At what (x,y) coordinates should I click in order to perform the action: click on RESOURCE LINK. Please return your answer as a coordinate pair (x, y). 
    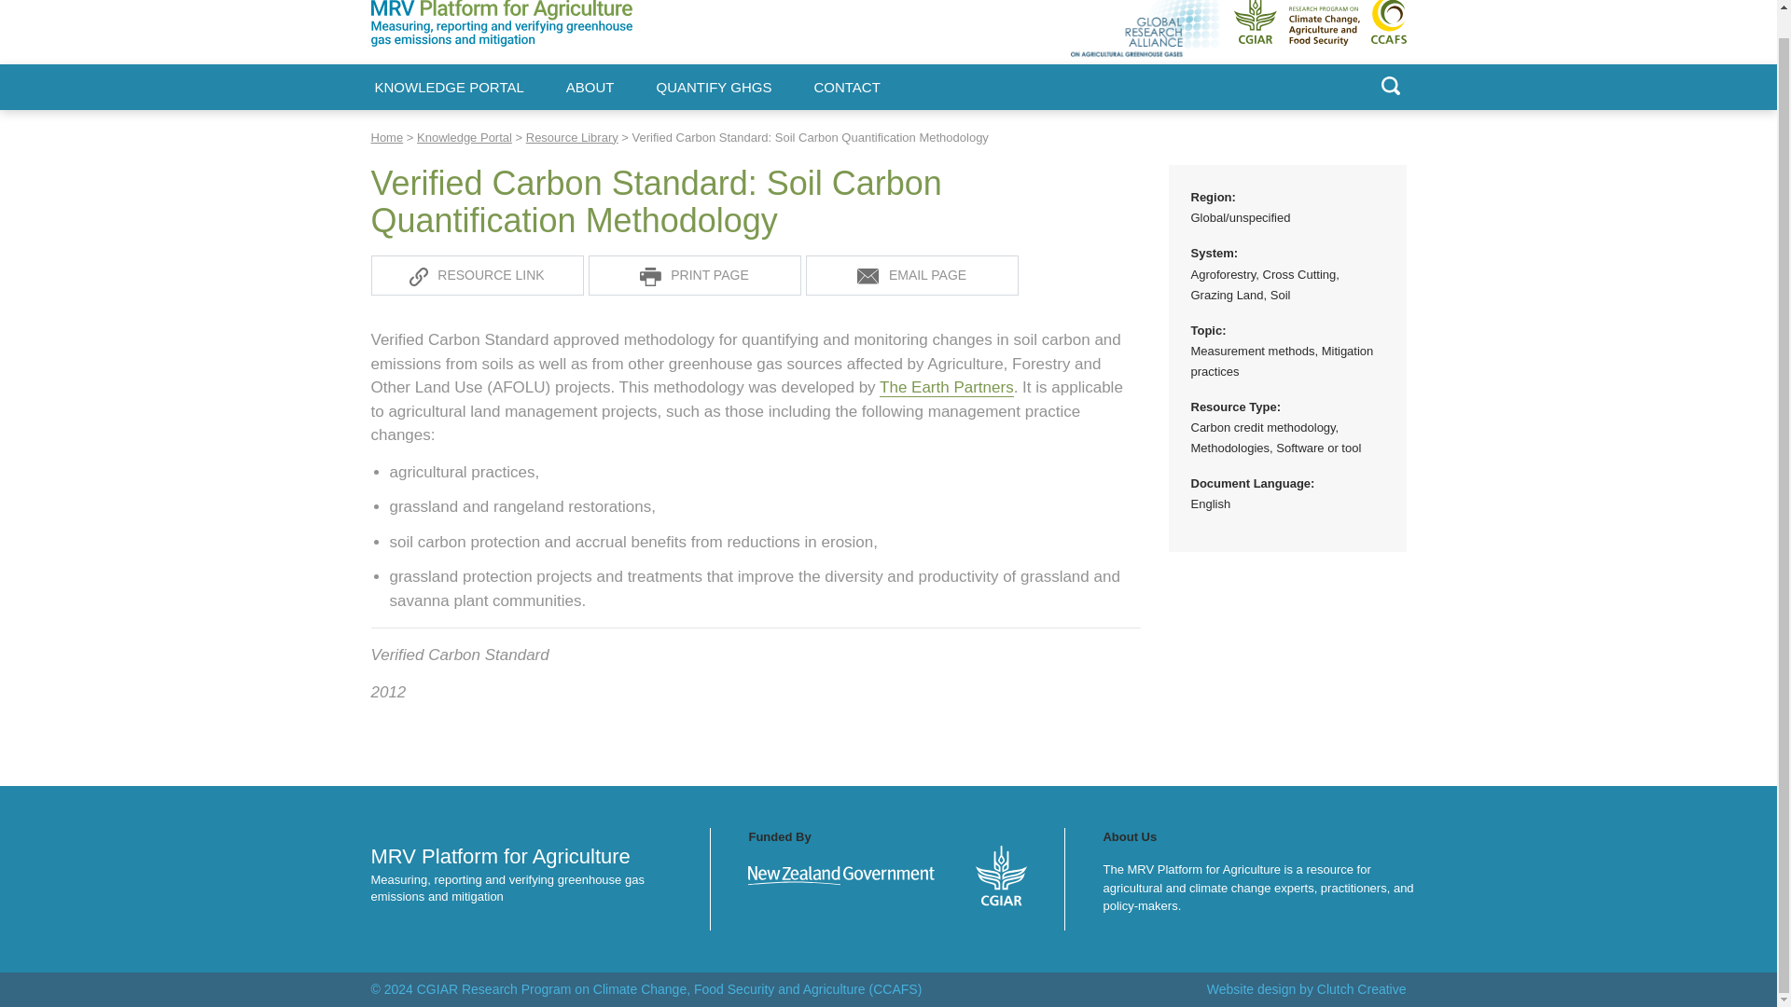
    Looking at the image, I should click on (477, 275).